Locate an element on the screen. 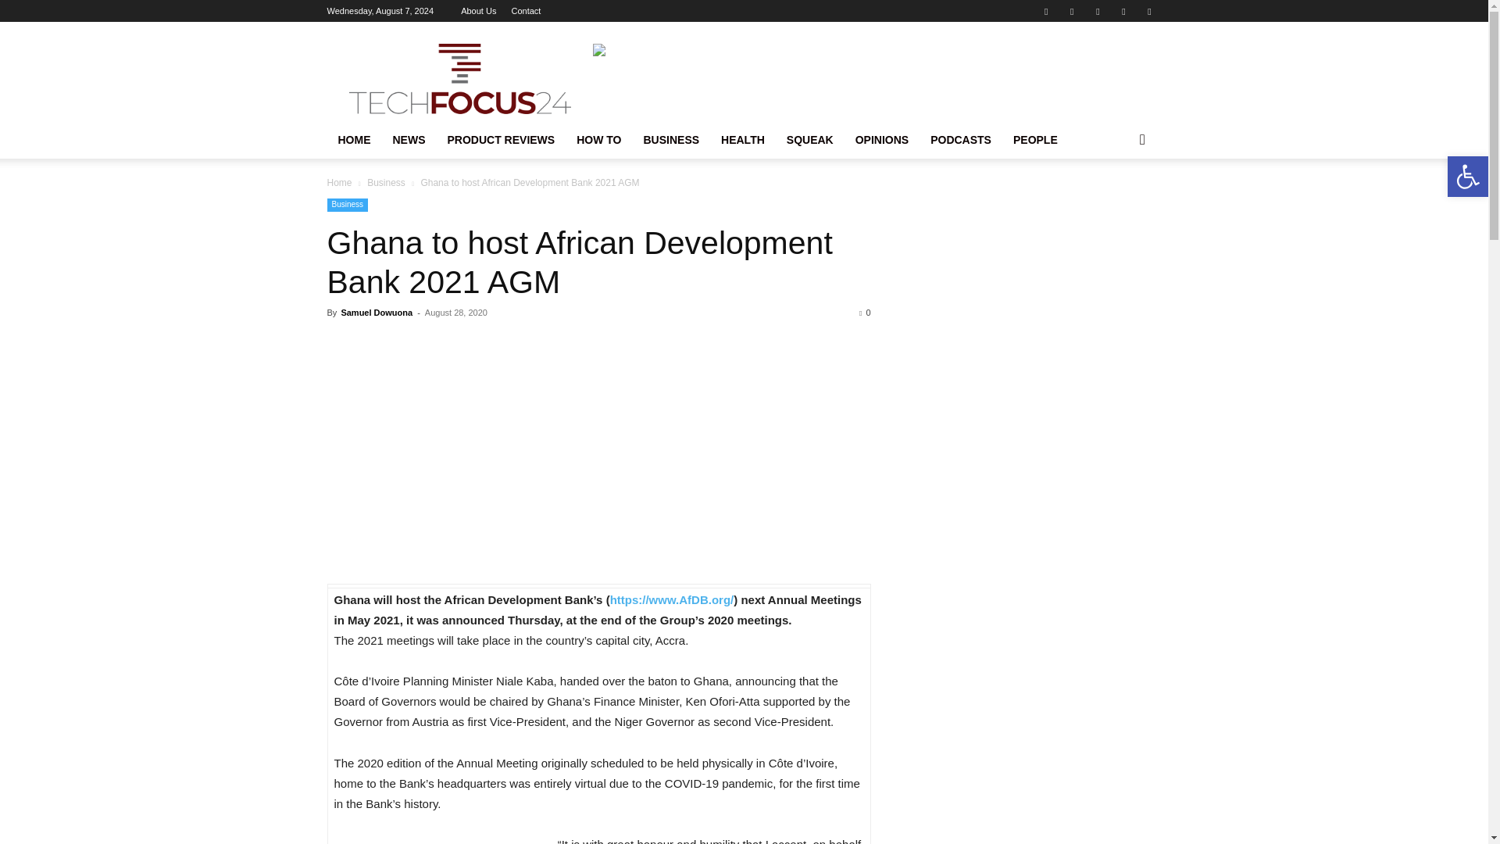 The image size is (1500, 844). Youtube is located at coordinates (1148, 11).